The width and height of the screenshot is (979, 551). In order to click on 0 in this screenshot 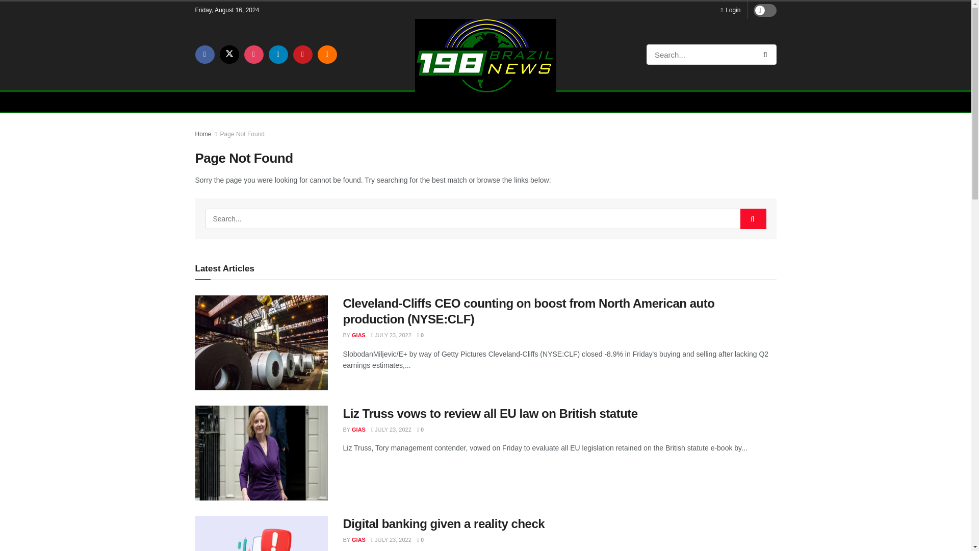, I will do `click(420, 335)`.